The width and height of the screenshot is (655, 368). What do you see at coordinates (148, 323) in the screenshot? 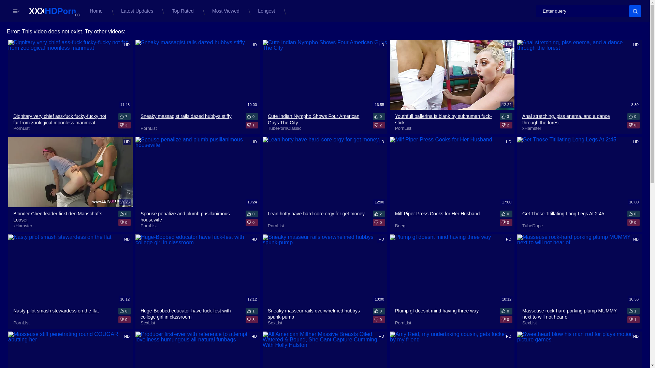
I see `SexList` at bounding box center [148, 323].